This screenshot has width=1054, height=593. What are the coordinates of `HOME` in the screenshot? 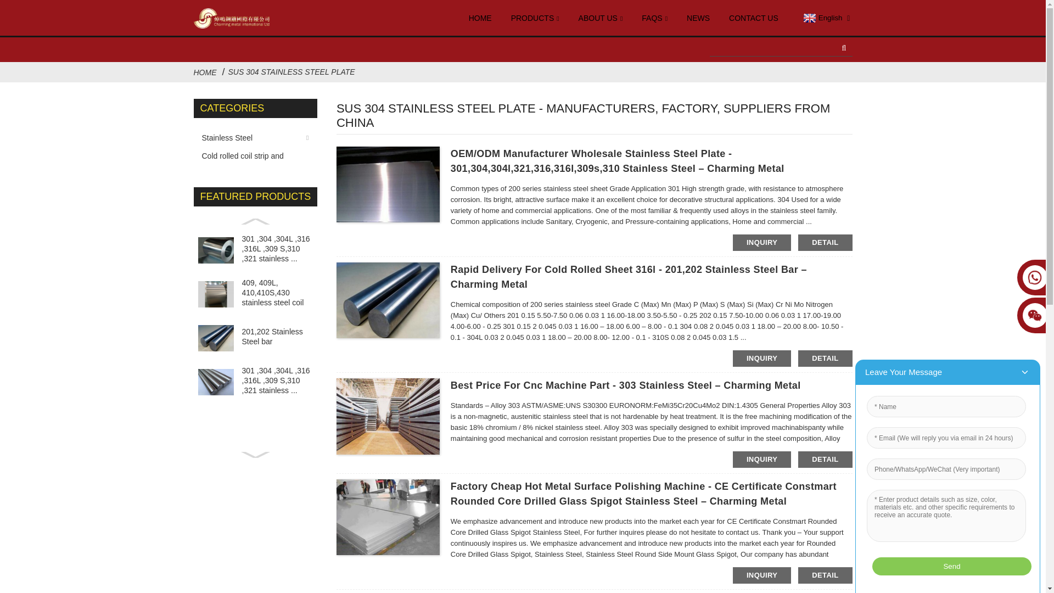 It's located at (204, 72).